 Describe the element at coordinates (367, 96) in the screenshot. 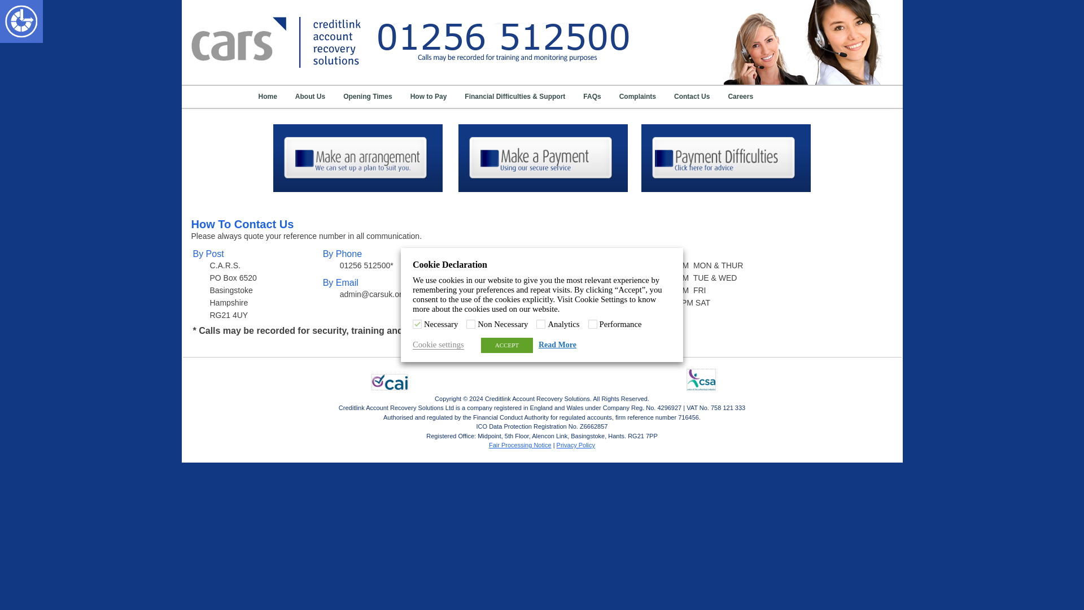

I see `Opening Times` at that location.